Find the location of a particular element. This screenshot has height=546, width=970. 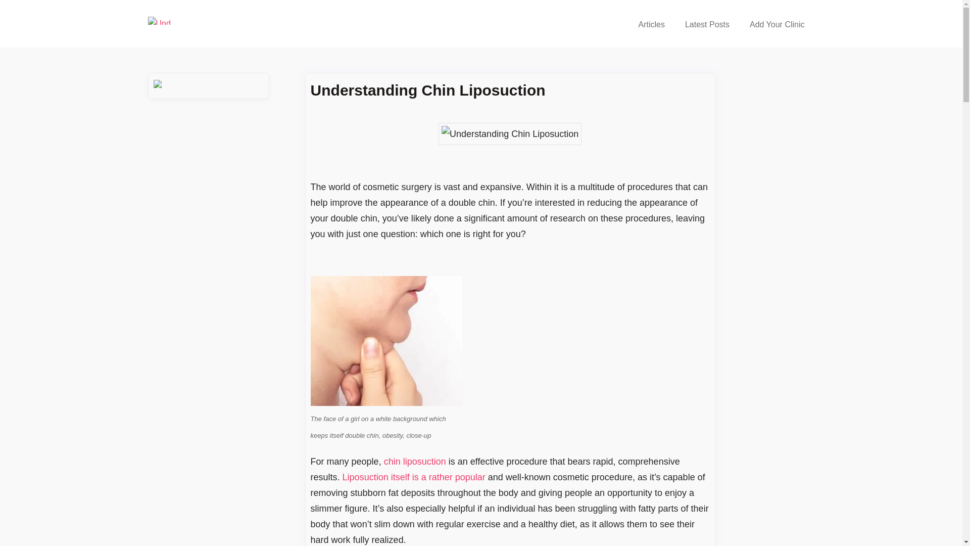

Latest Posts is located at coordinates (707, 24).